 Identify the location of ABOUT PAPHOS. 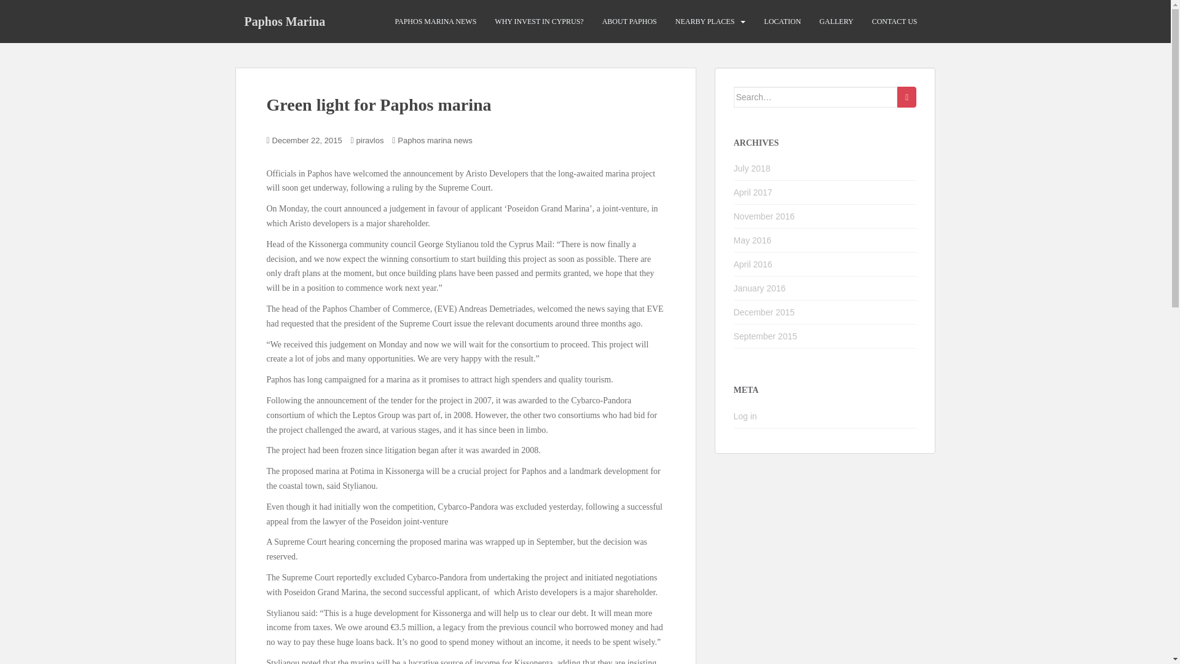
(629, 22).